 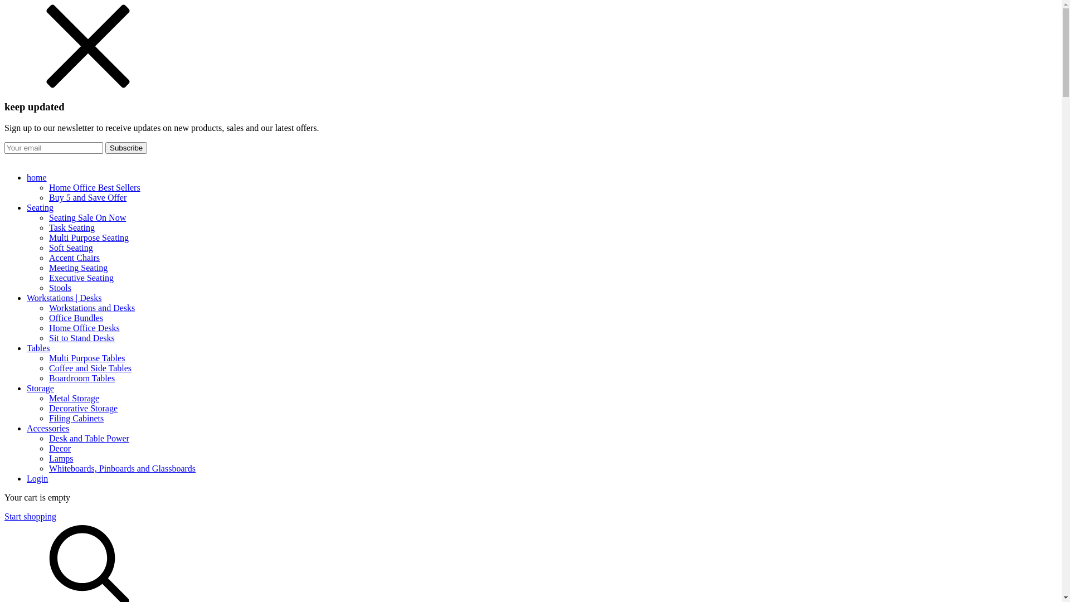 What do you see at coordinates (87, 217) in the screenshot?
I see `Seating Sale On Now` at bounding box center [87, 217].